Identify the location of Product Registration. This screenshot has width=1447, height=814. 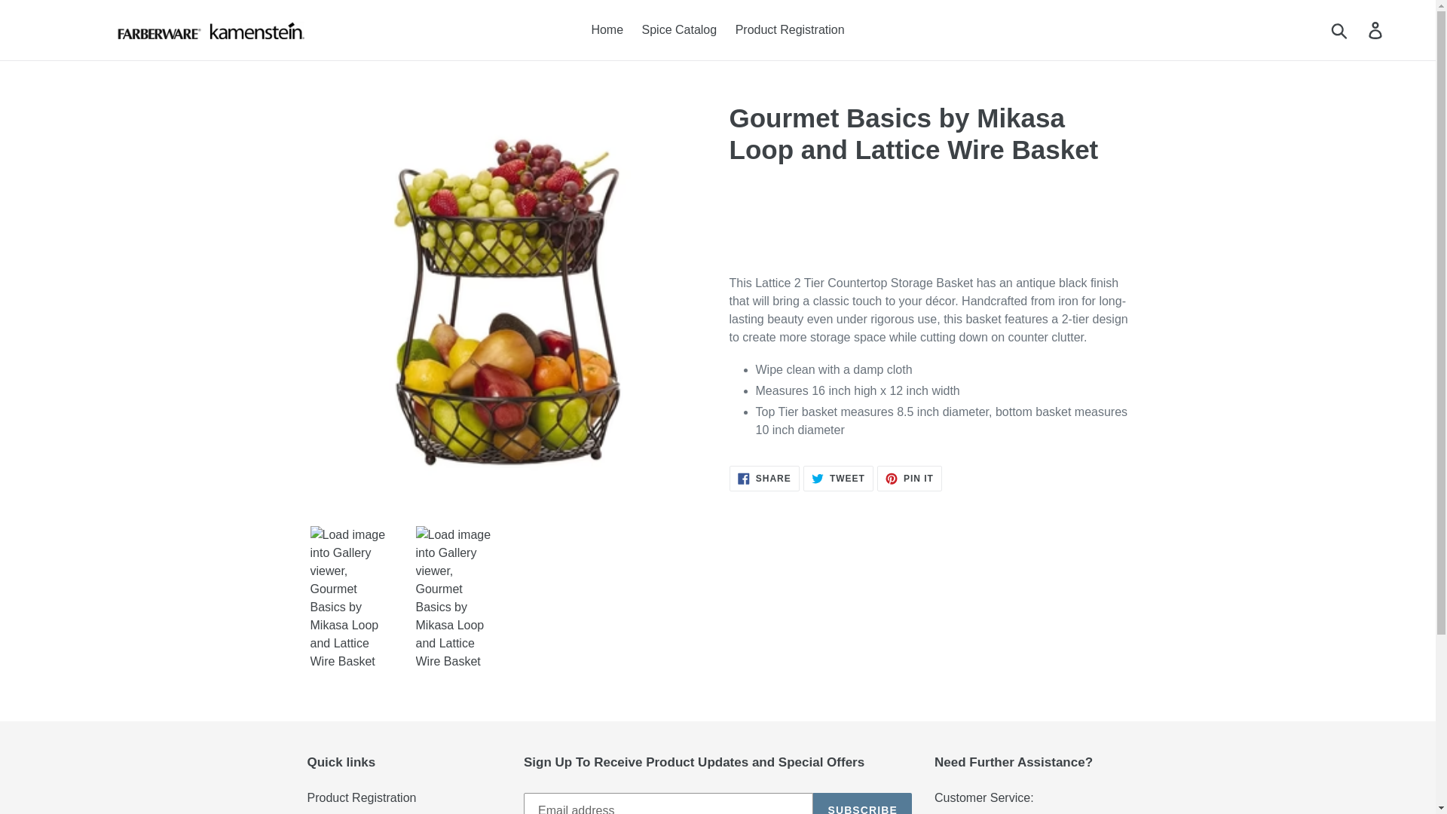
(790, 30).